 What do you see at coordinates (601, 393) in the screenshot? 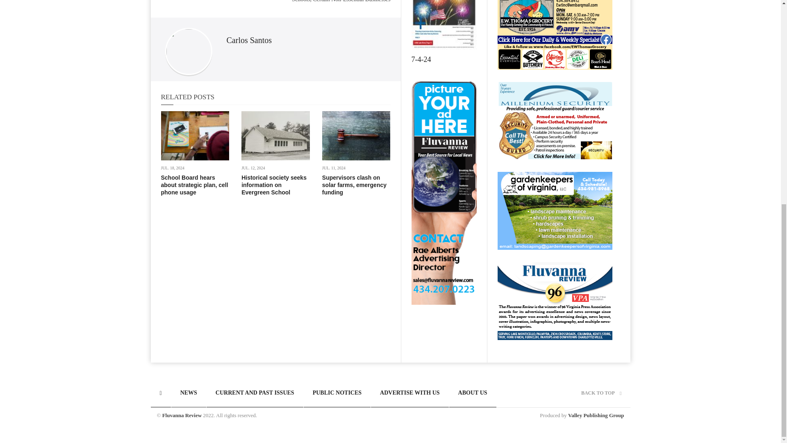
I see `BACK TO TOP` at bounding box center [601, 393].